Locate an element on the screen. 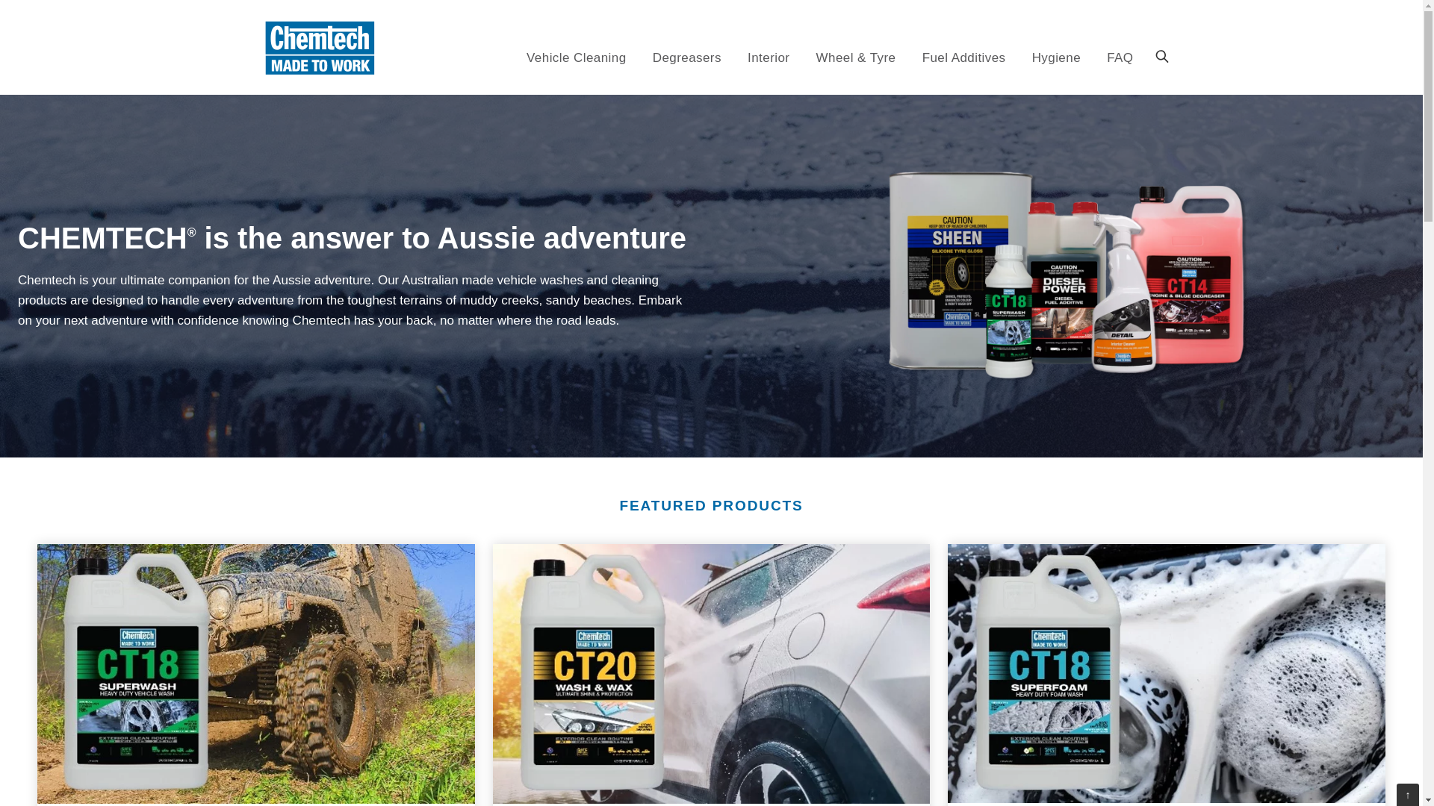  FAQ is located at coordinates (1120, 59).